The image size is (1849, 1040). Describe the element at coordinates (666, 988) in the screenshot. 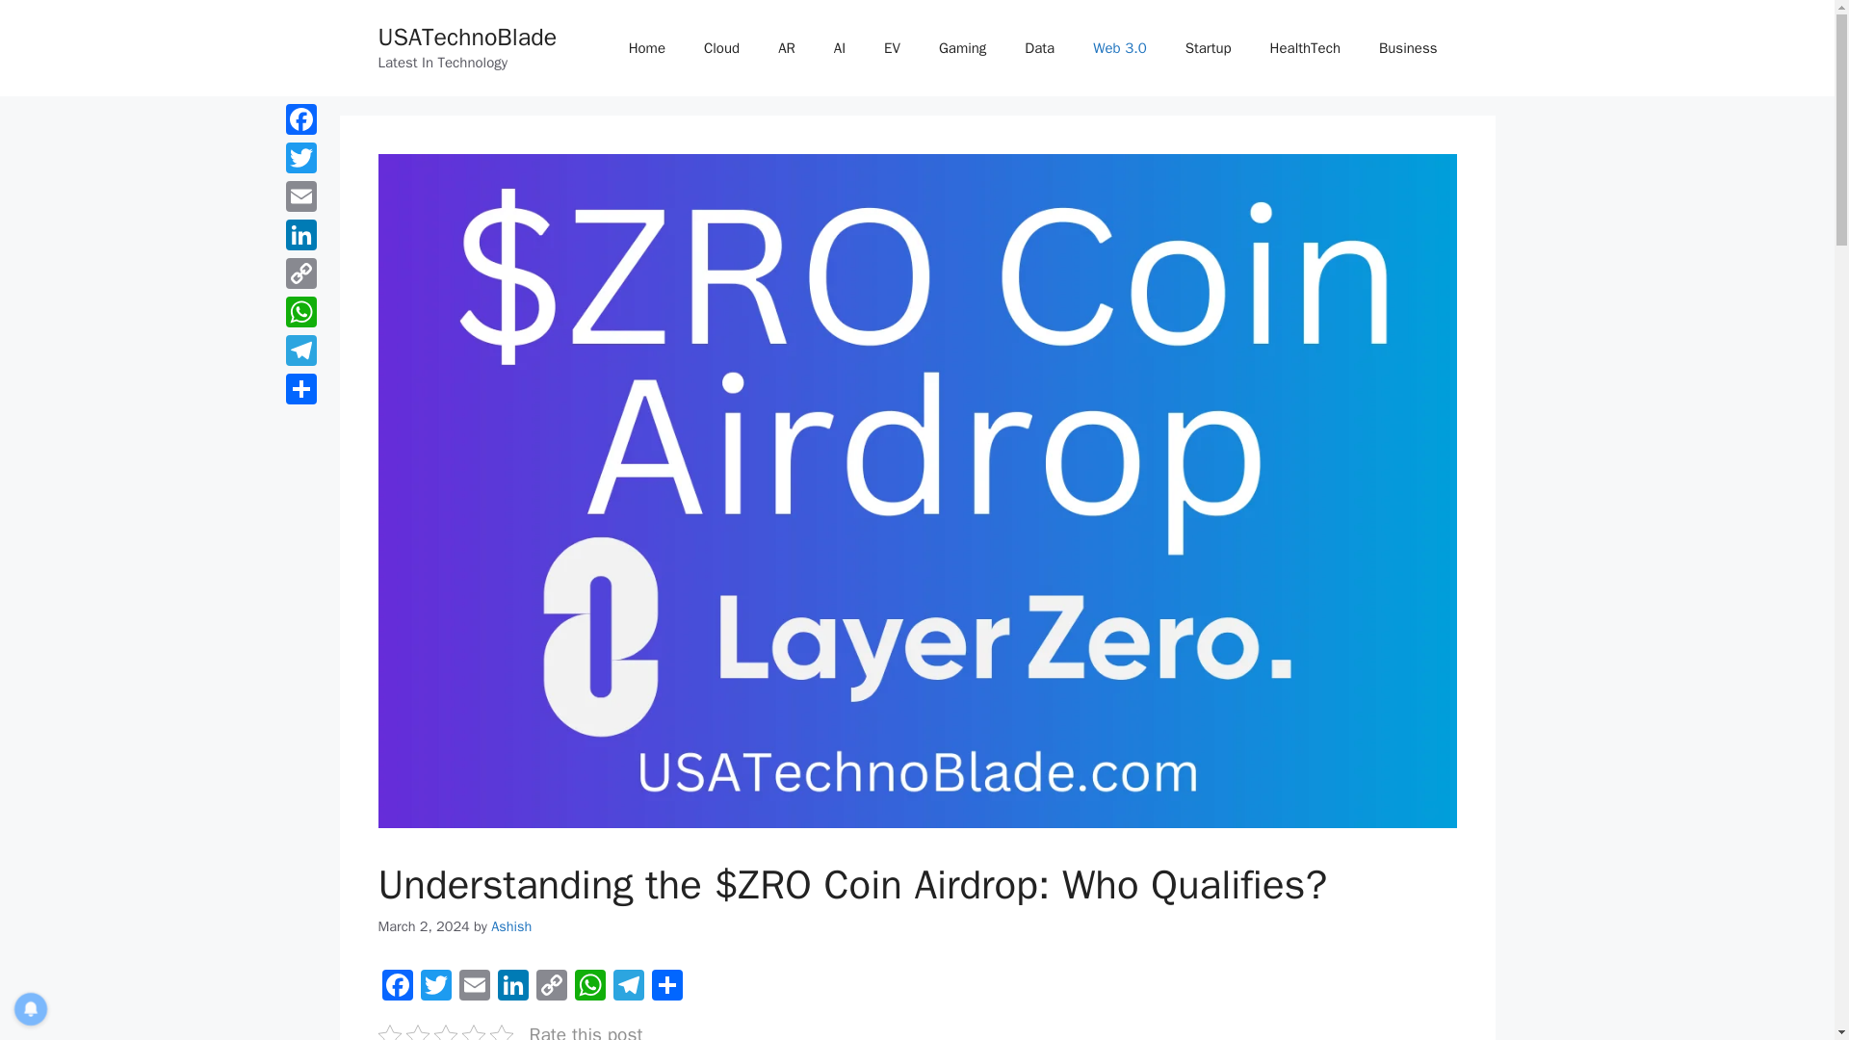

I see `Share` at that location.